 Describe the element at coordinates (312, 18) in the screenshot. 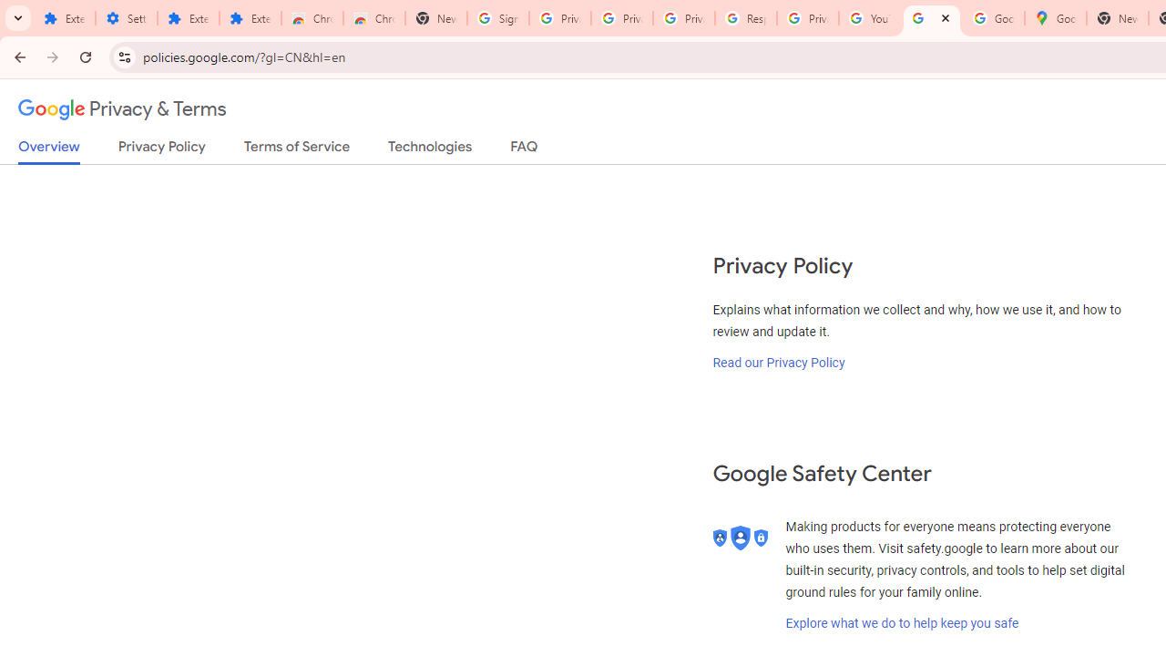

I see `Chrome Web Store` at that location.